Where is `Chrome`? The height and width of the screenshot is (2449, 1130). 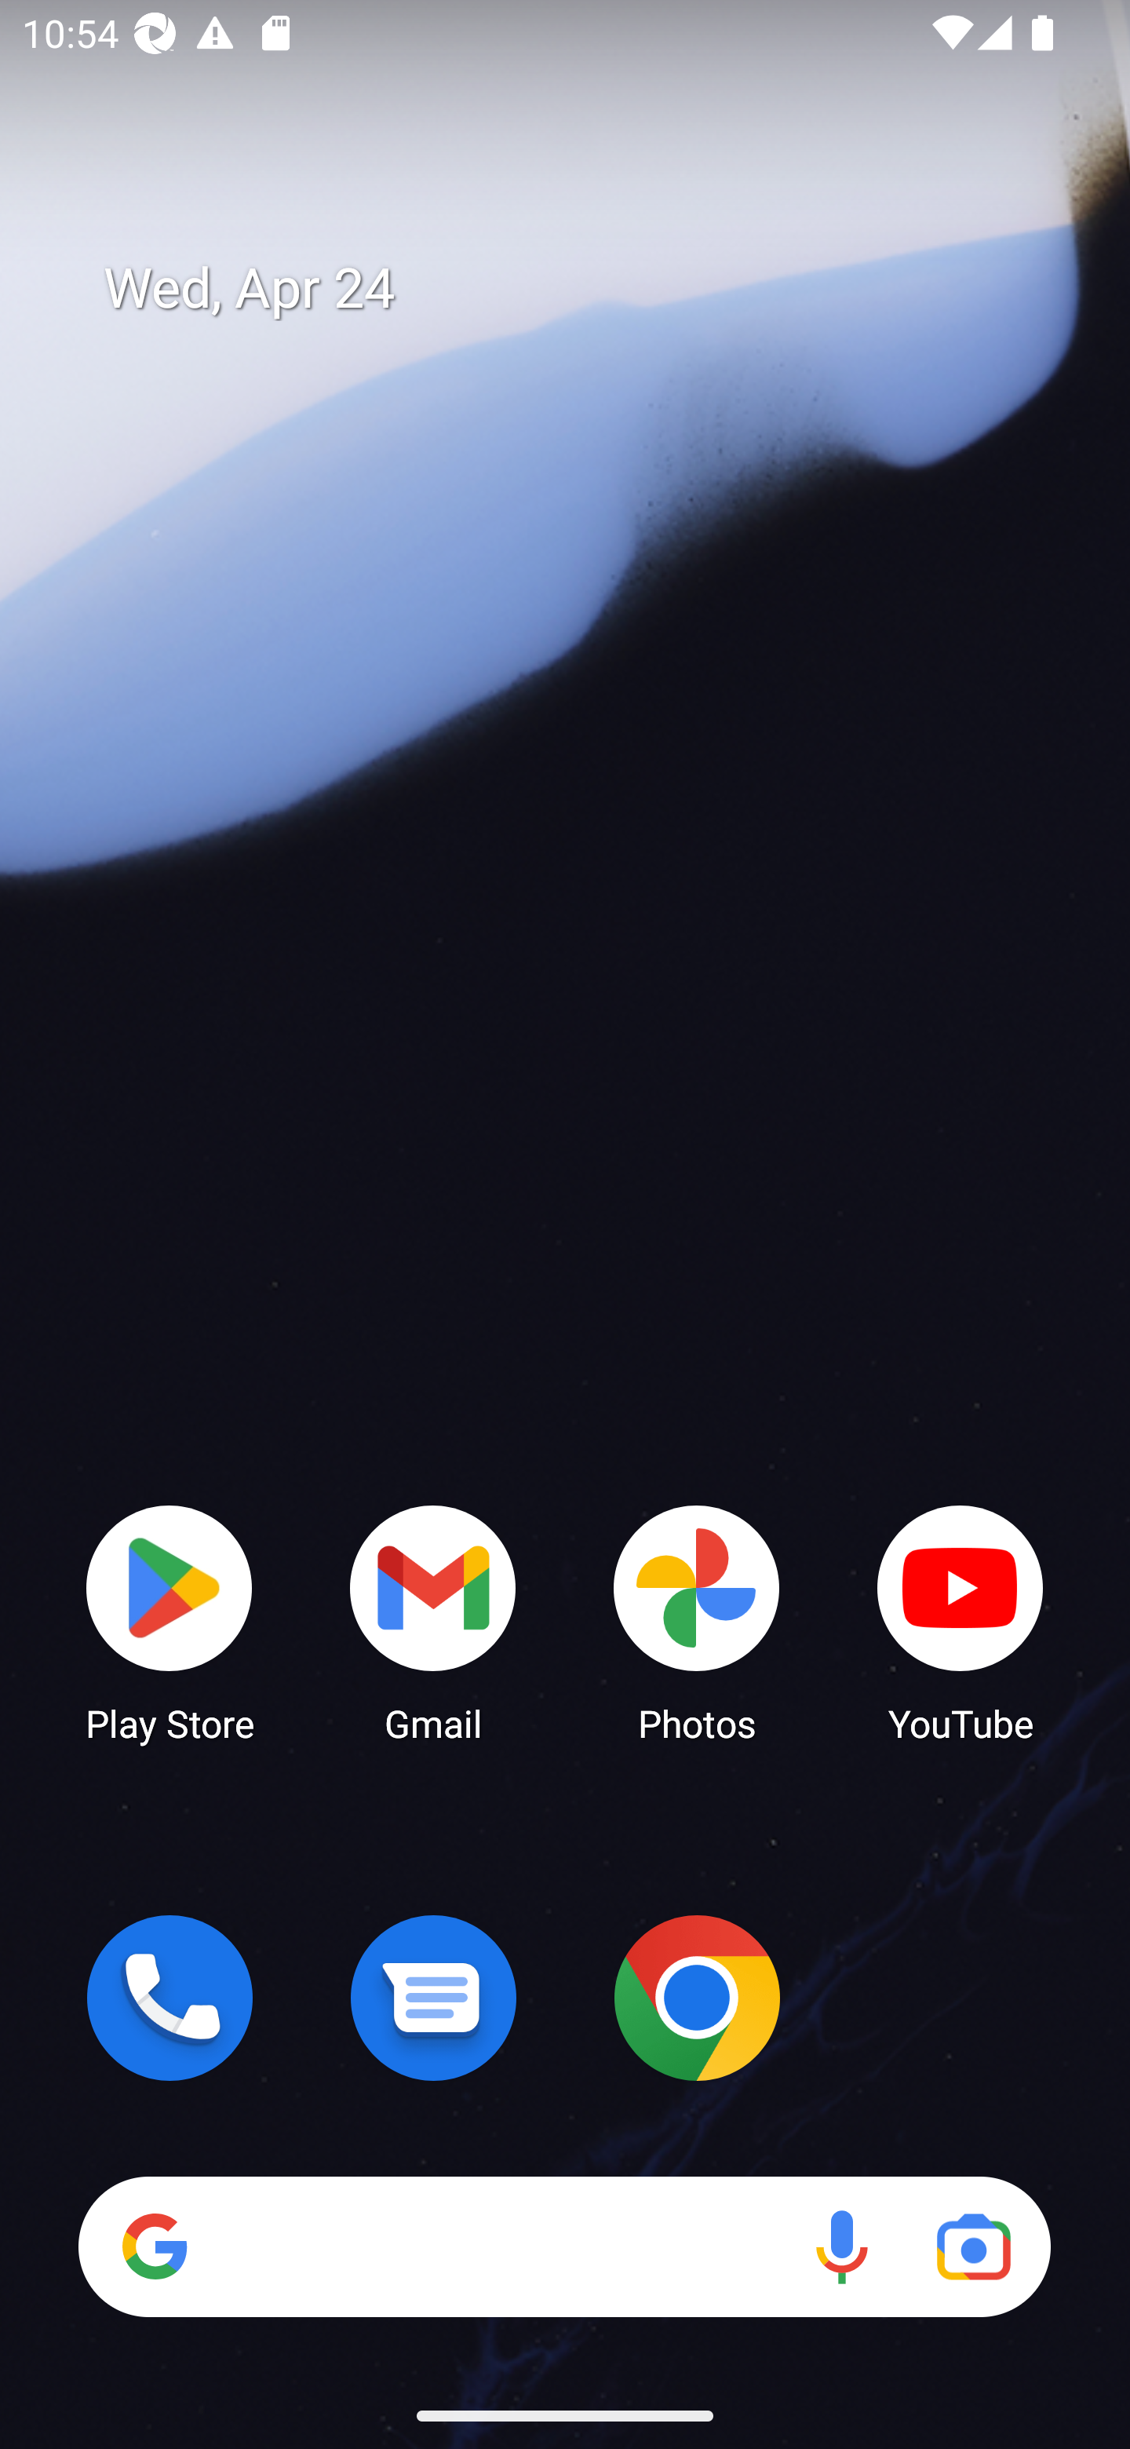
Chrome is located at coordinates (697, 1998).